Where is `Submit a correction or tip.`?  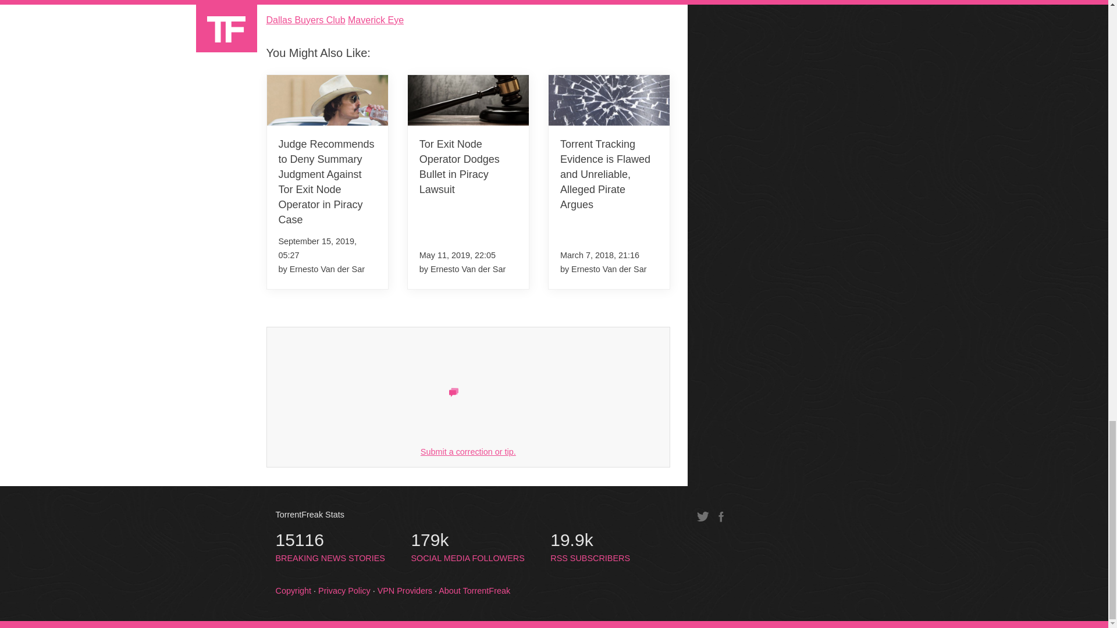
Submit a correction or tip. is located at coordinates (468, 451).